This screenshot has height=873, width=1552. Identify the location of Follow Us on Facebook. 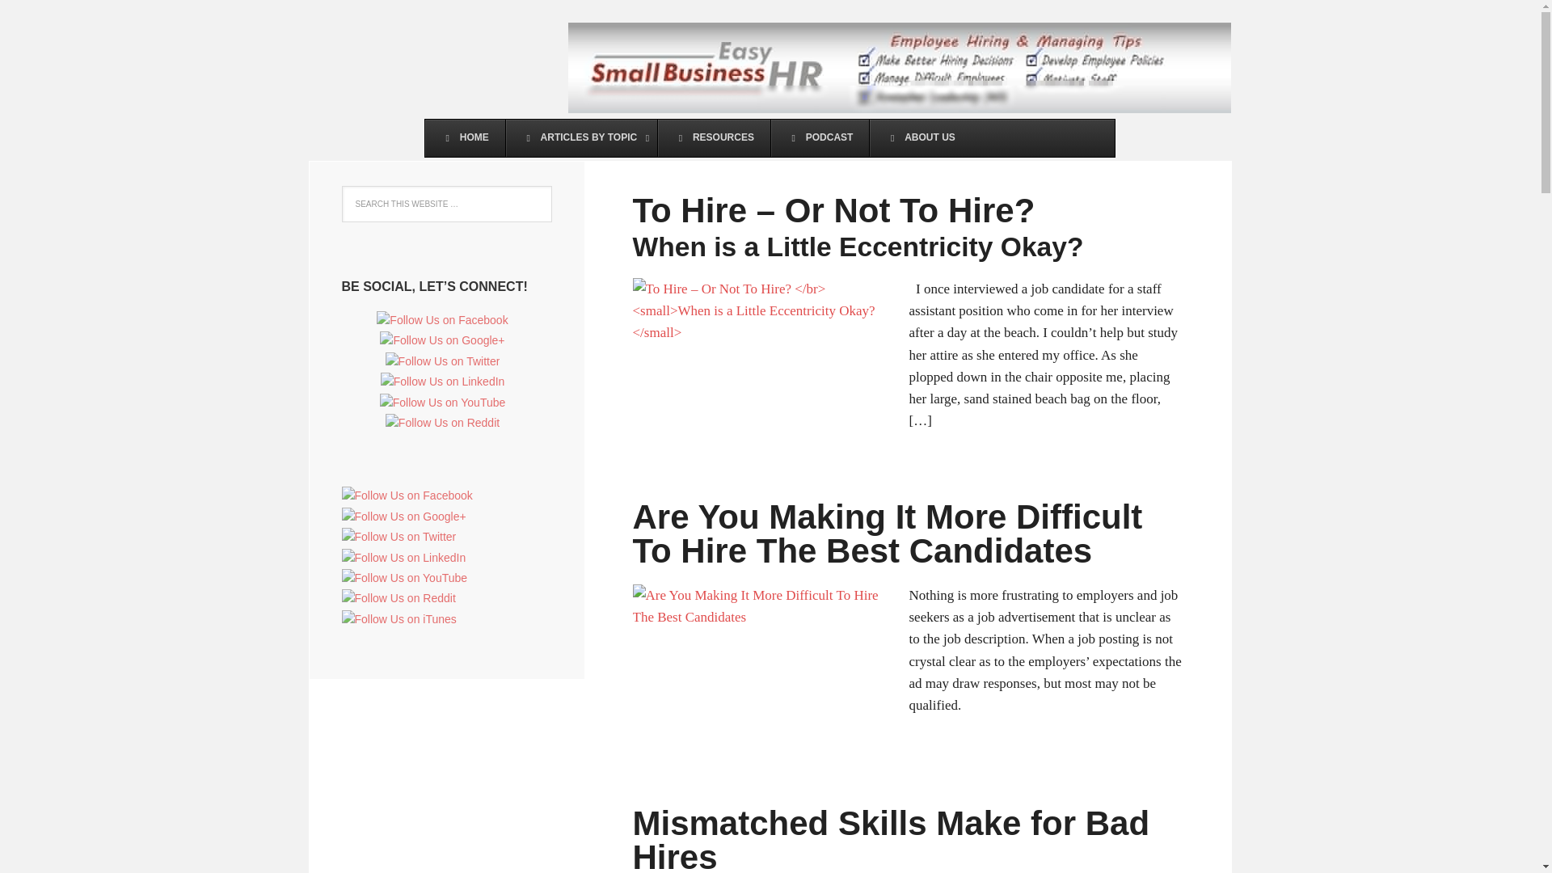
(406, 495).